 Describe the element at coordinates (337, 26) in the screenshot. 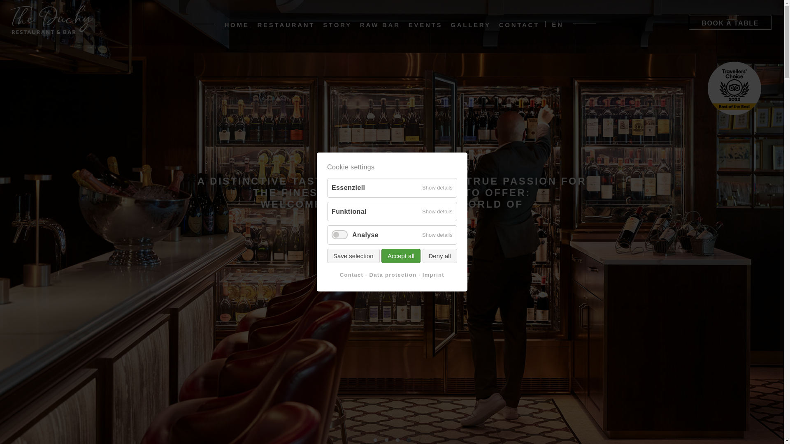

I see `How to lead the live of The Duchy` at that location.